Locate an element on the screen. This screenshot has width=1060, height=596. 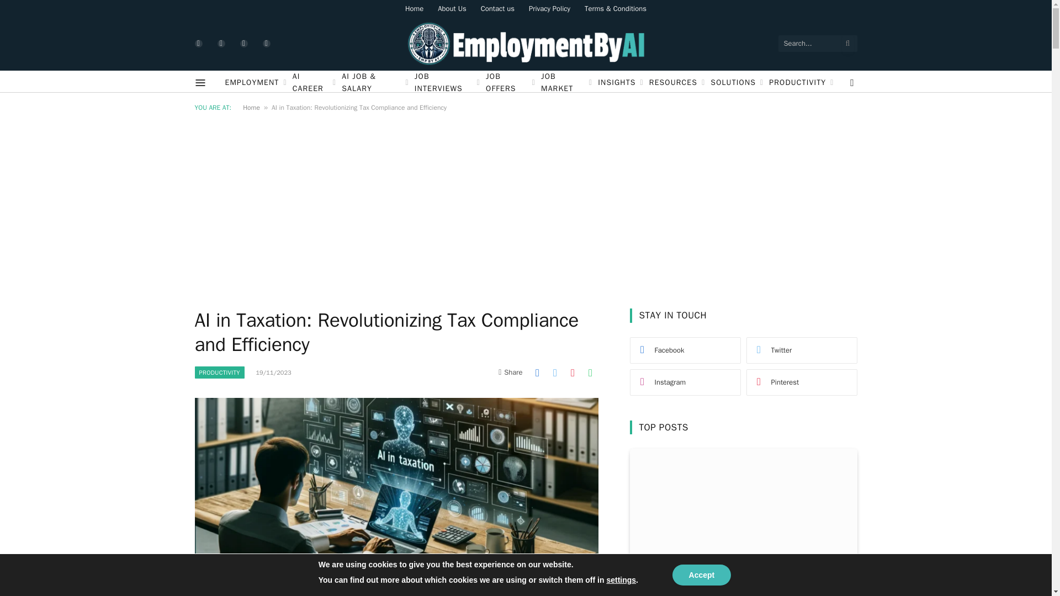
Privacy Policy is located at coordinates (549, 8).